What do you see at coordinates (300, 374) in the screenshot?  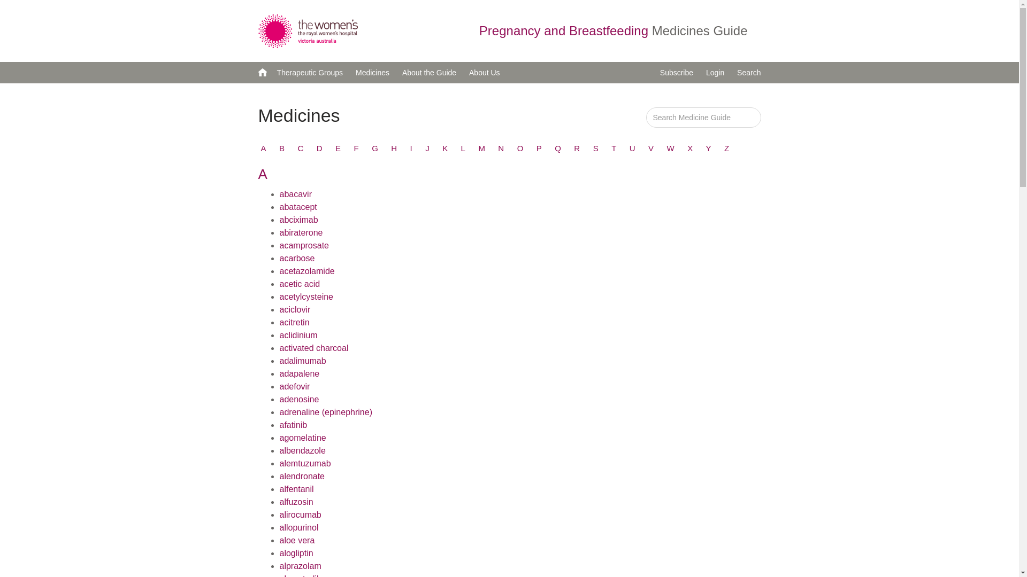 I see `adapalene` at bounding box center [300, 374].